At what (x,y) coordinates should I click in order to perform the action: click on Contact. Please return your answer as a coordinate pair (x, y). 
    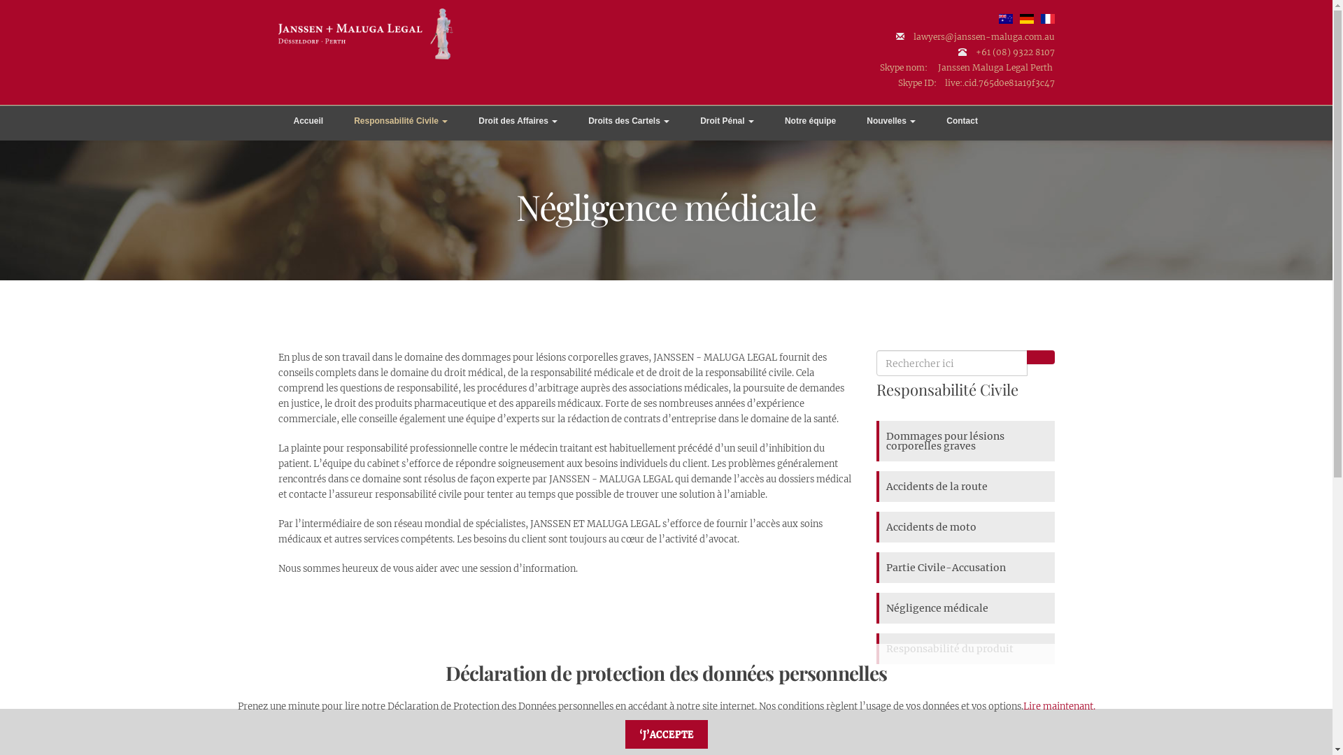
    Looking at the image, I should click on (962, 124).